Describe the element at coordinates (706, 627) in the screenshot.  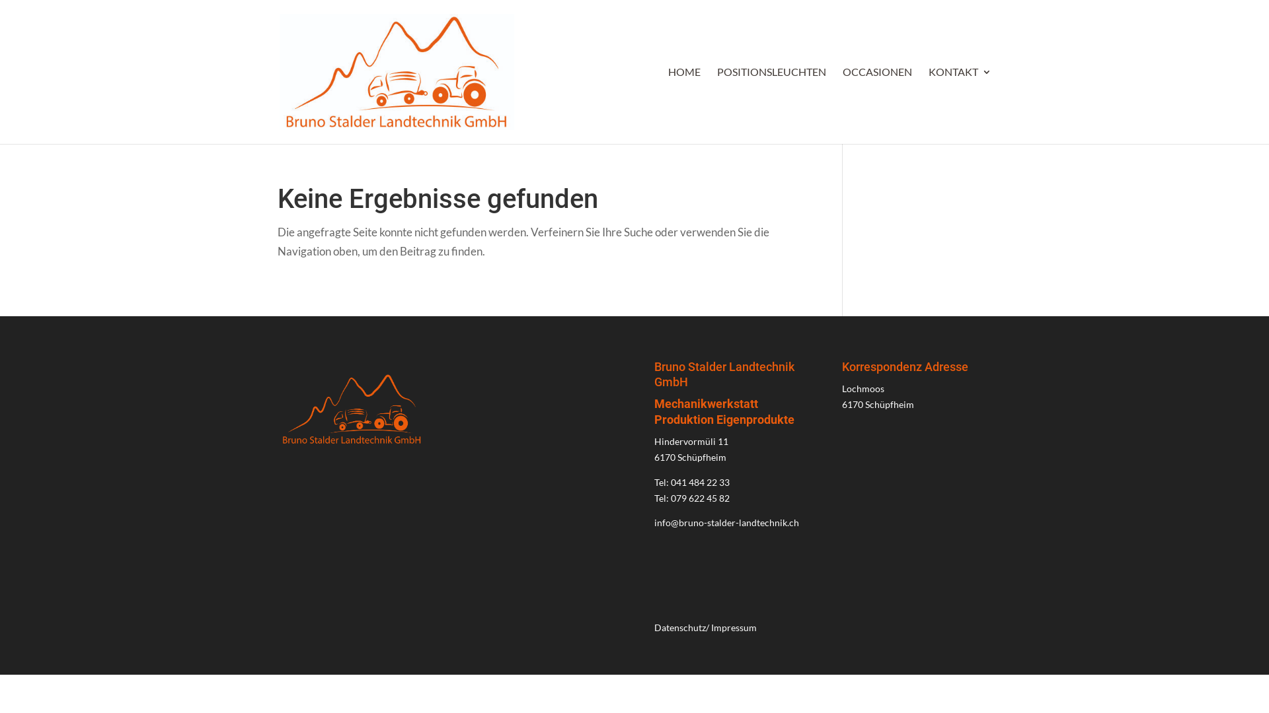
I see `Datenschutz/ Impressum` at that location.